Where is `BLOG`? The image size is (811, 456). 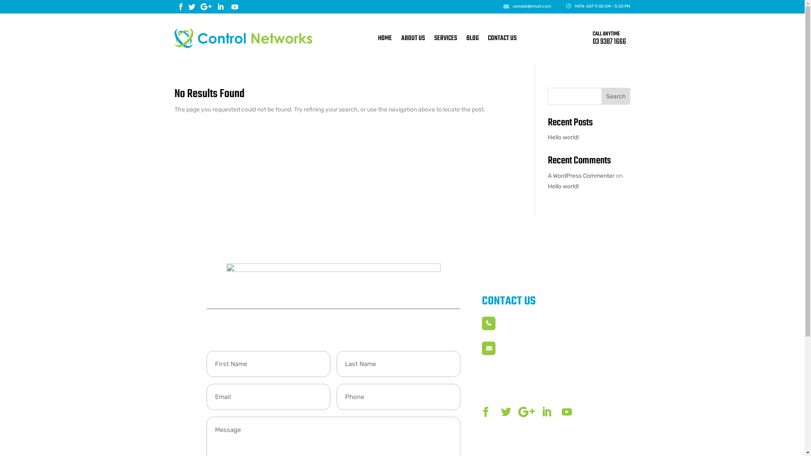
BLOG is located at coordinates (472, 38).